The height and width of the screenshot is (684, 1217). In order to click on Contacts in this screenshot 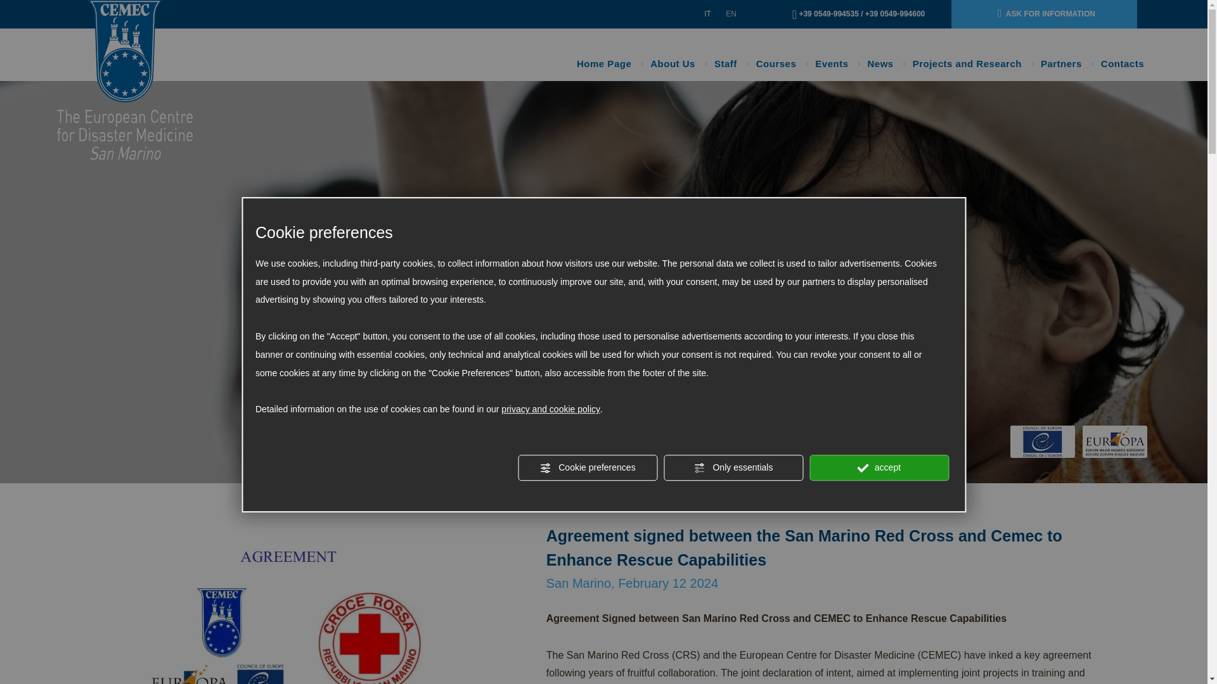, I will do `click(1122, 63)`.